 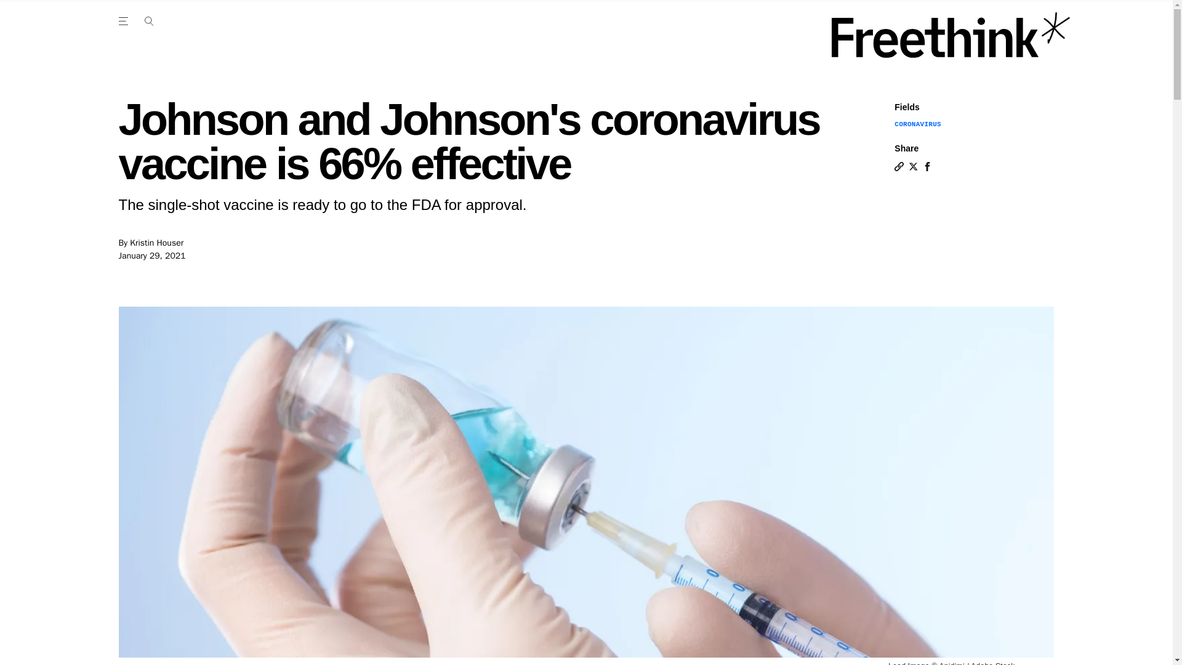 I want to click on CORONAVIRUS, so click(x=917, y=124).